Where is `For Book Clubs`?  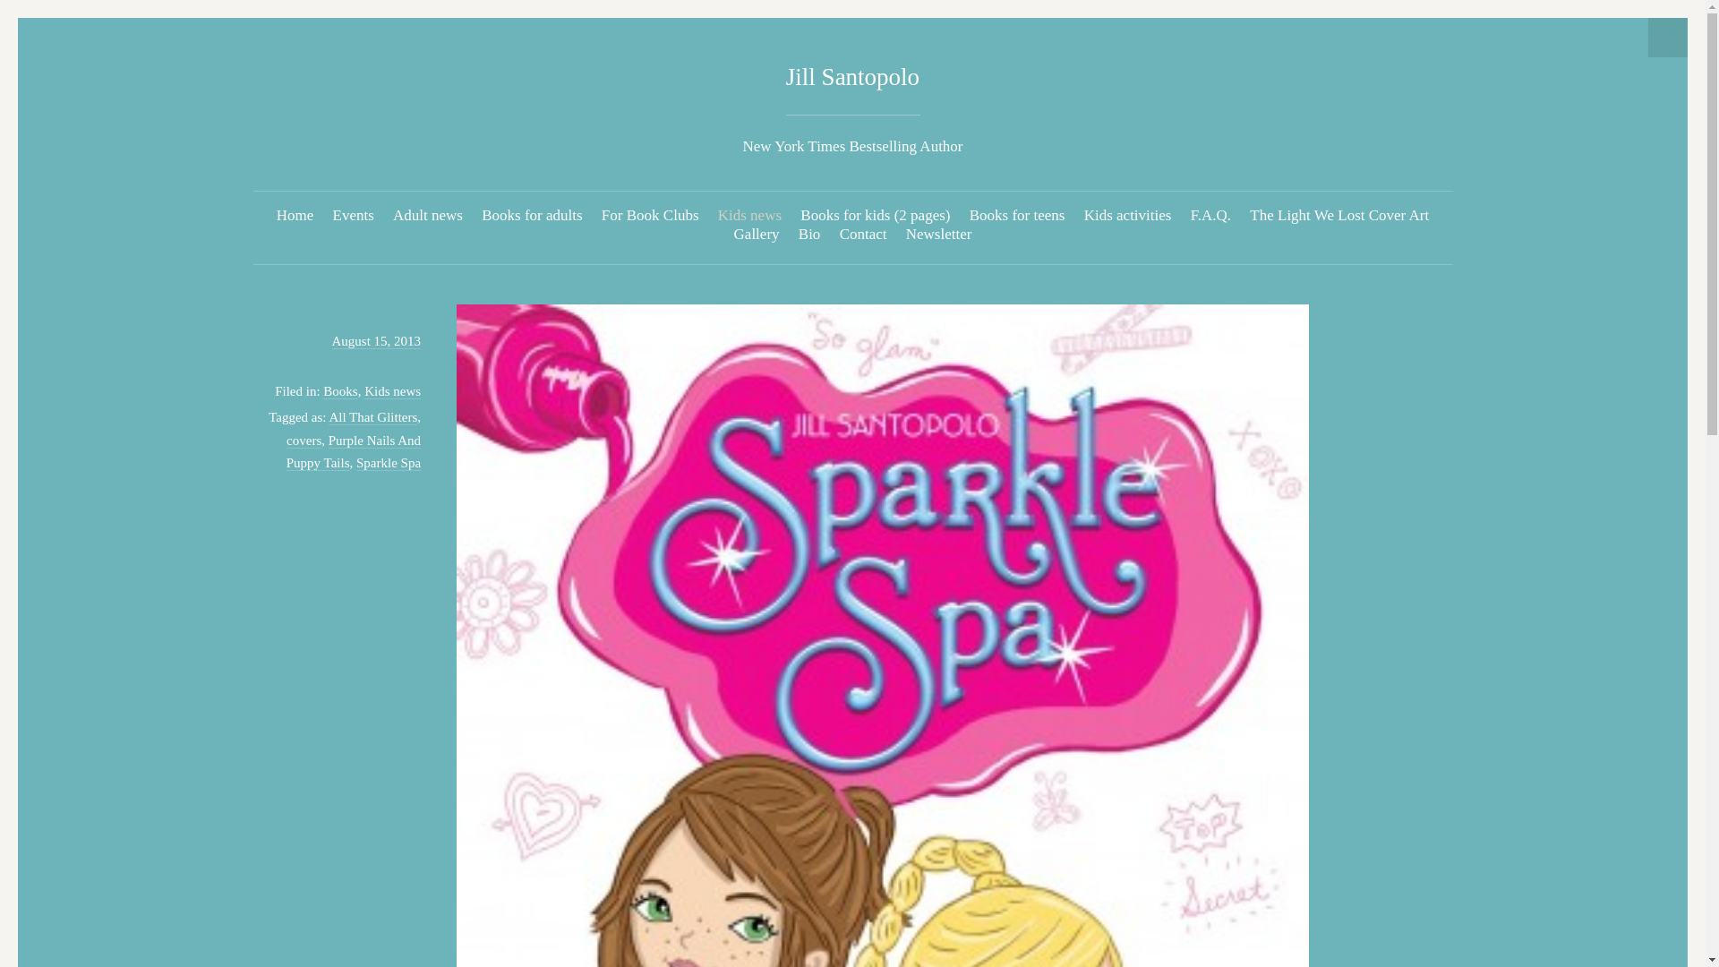 For Book Clubs is located at coordinates (650, 215).